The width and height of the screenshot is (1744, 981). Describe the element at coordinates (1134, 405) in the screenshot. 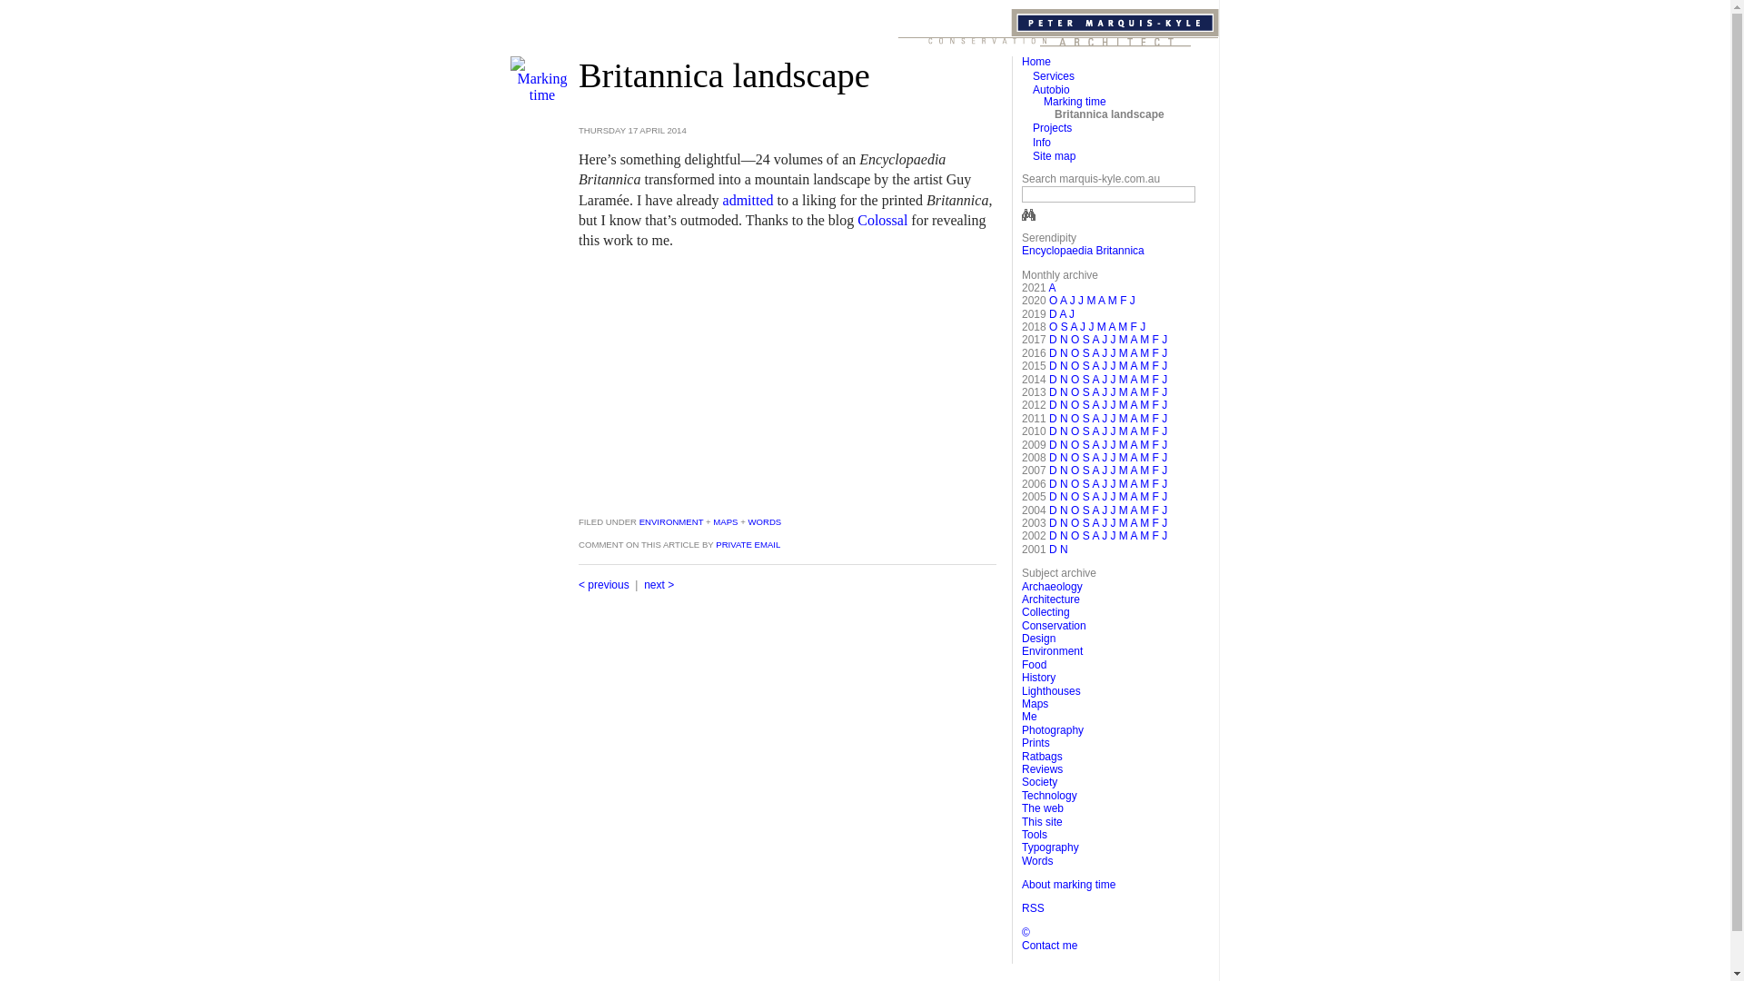

I see `A` at that location.